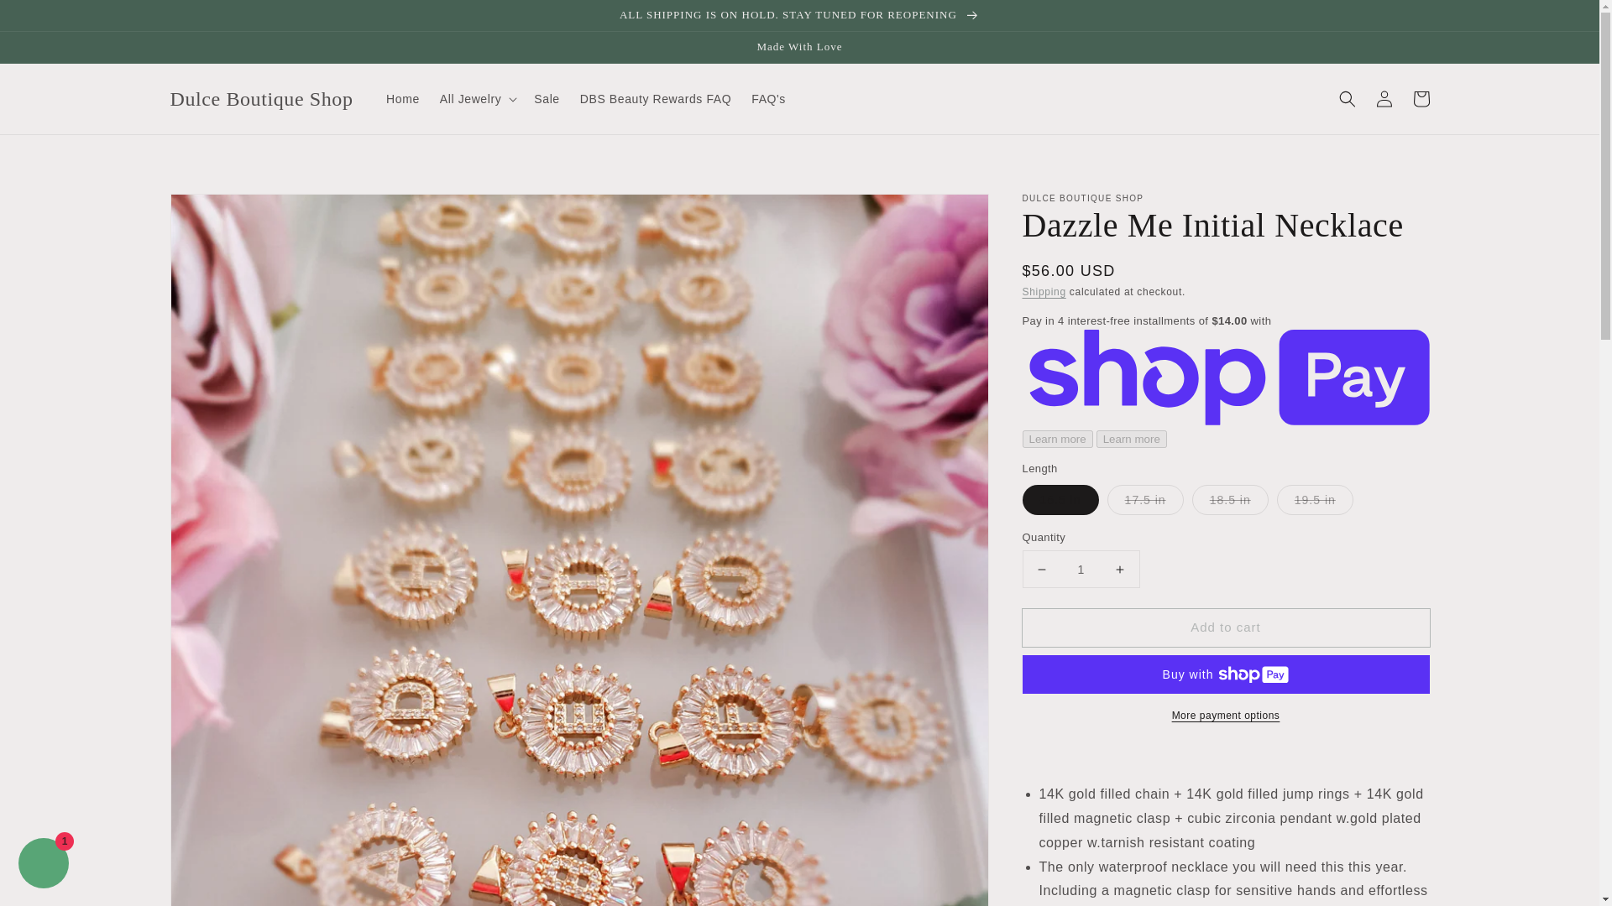 The height and width of the screenshot is (906, 1612). Describe the element at coordinates (1081, 569) in the screenshot. I see `1` at that location.